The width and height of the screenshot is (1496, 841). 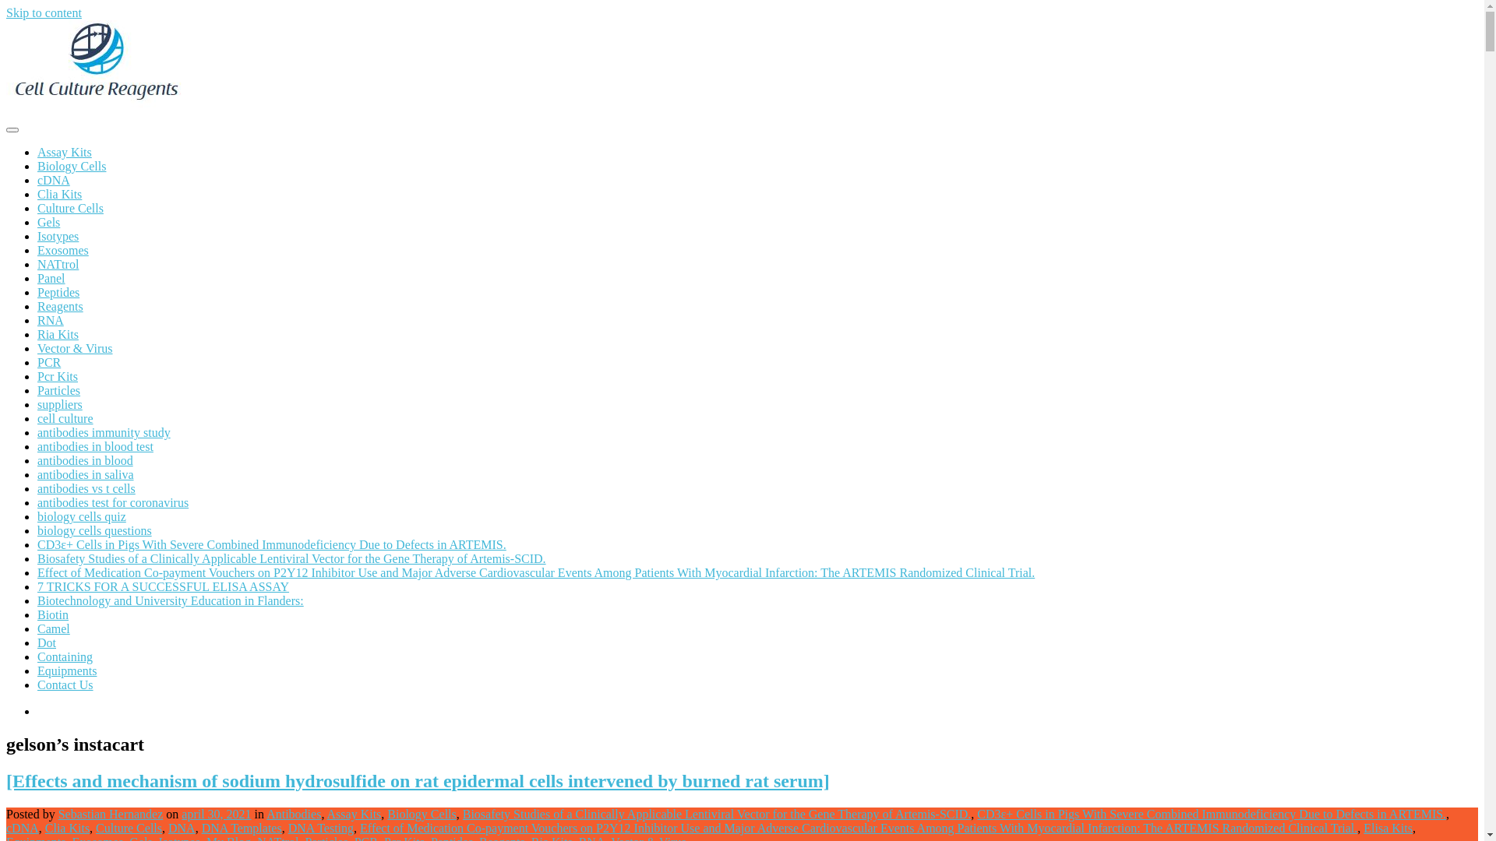 I want to click on Equipments, so click(x=67, y=671).